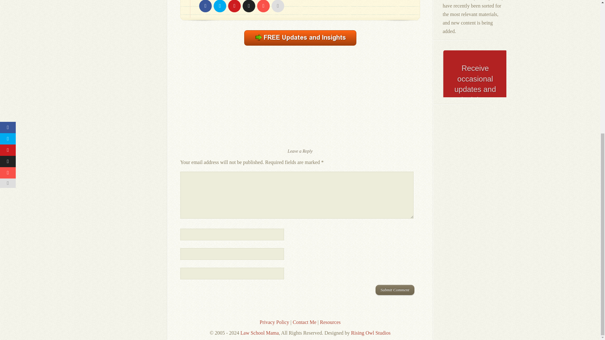 The height and width of the screenshot is (340, 605). I want to click on Resources, so click(330, 322).